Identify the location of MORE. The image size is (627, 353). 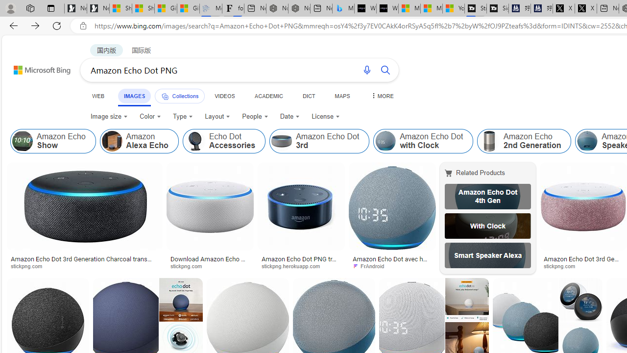
(382, 96).